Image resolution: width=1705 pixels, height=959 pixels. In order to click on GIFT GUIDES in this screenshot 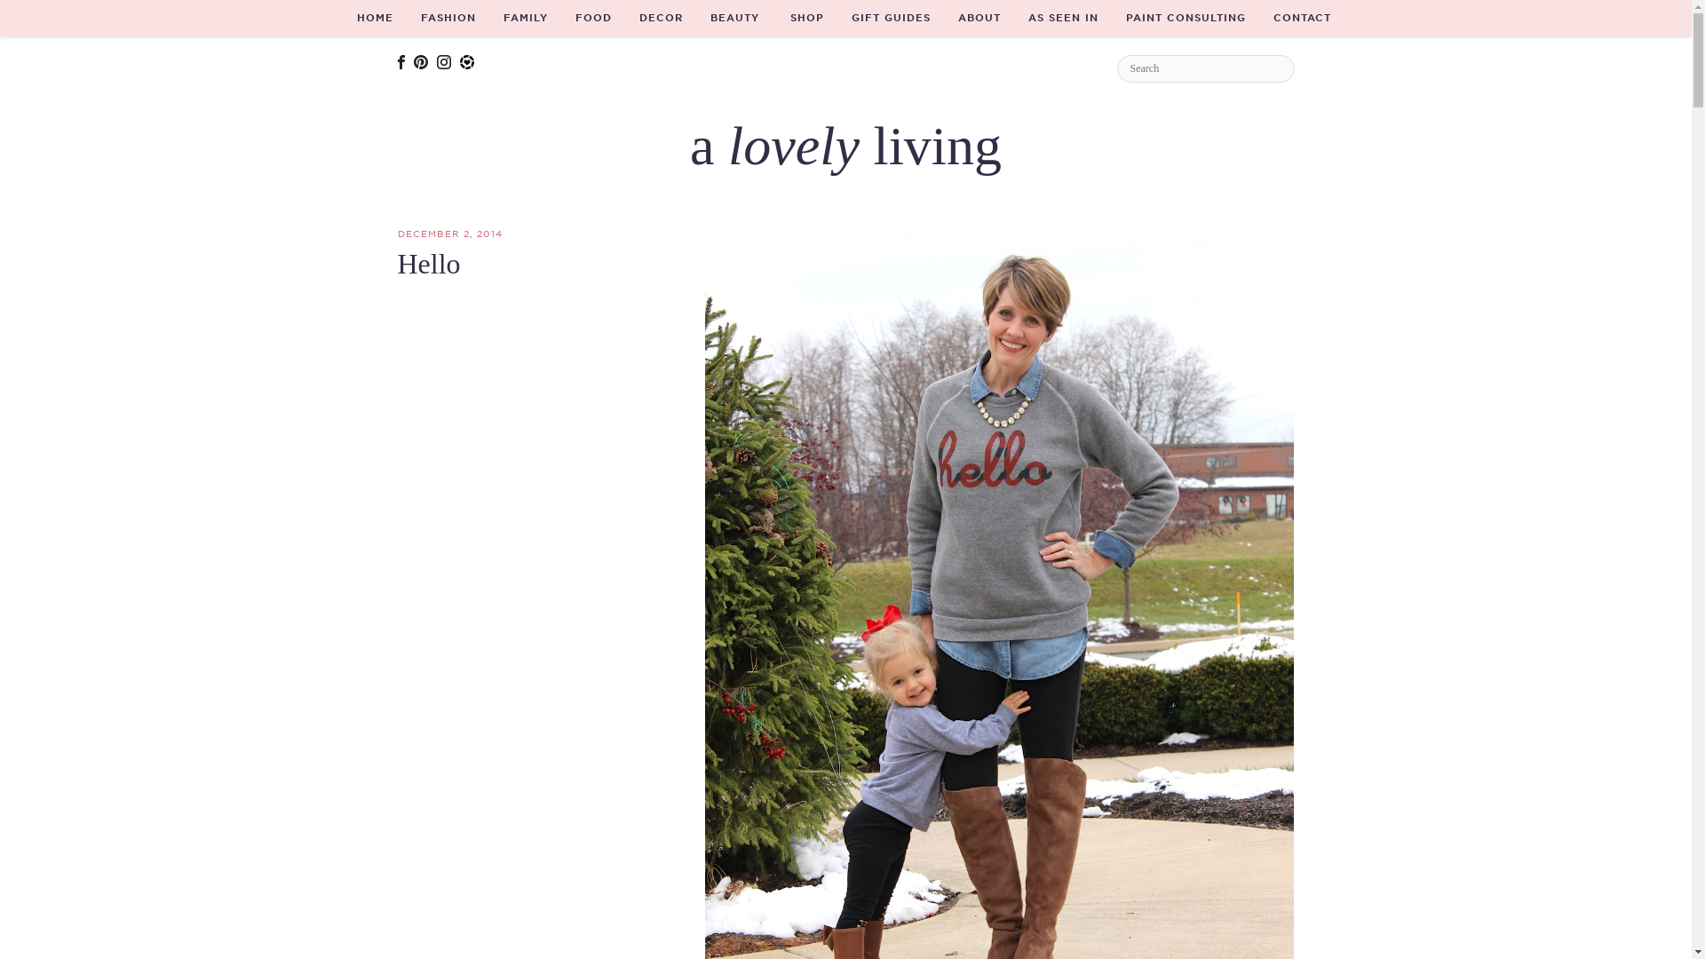, I will do `click(892, 18)`.